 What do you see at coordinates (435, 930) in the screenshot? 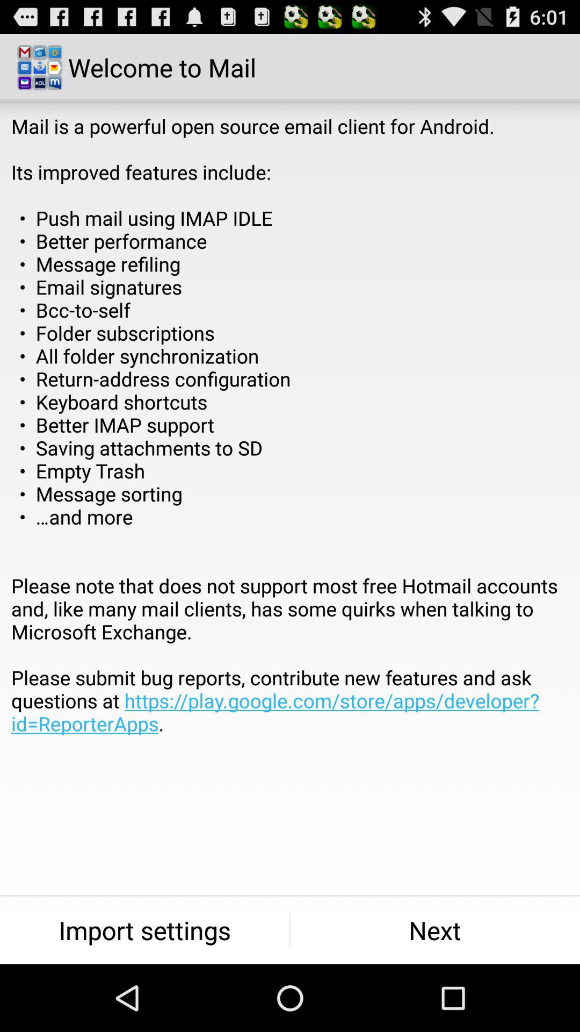
I see `scroll until the next` at bounding box center [435, 930].